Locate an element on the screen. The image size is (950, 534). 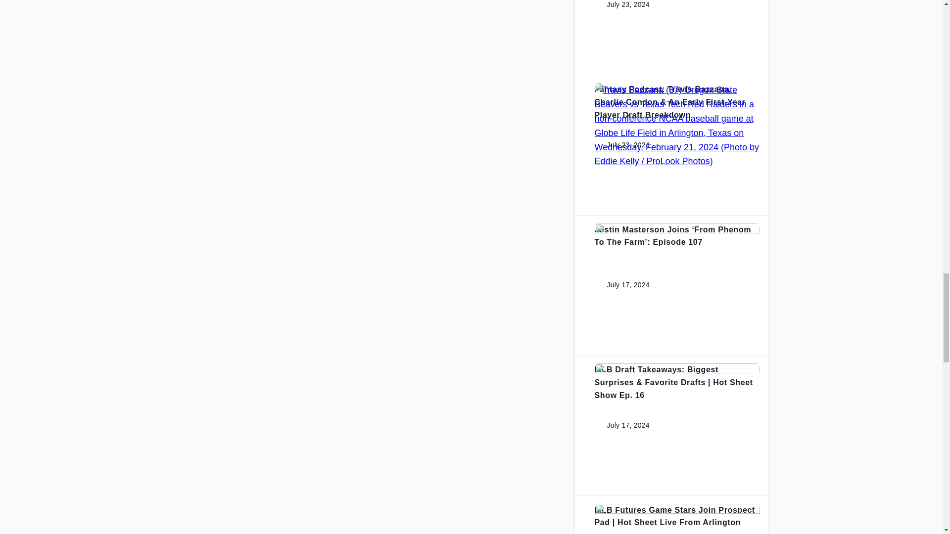
Post date is located at coordinates (620, 5).